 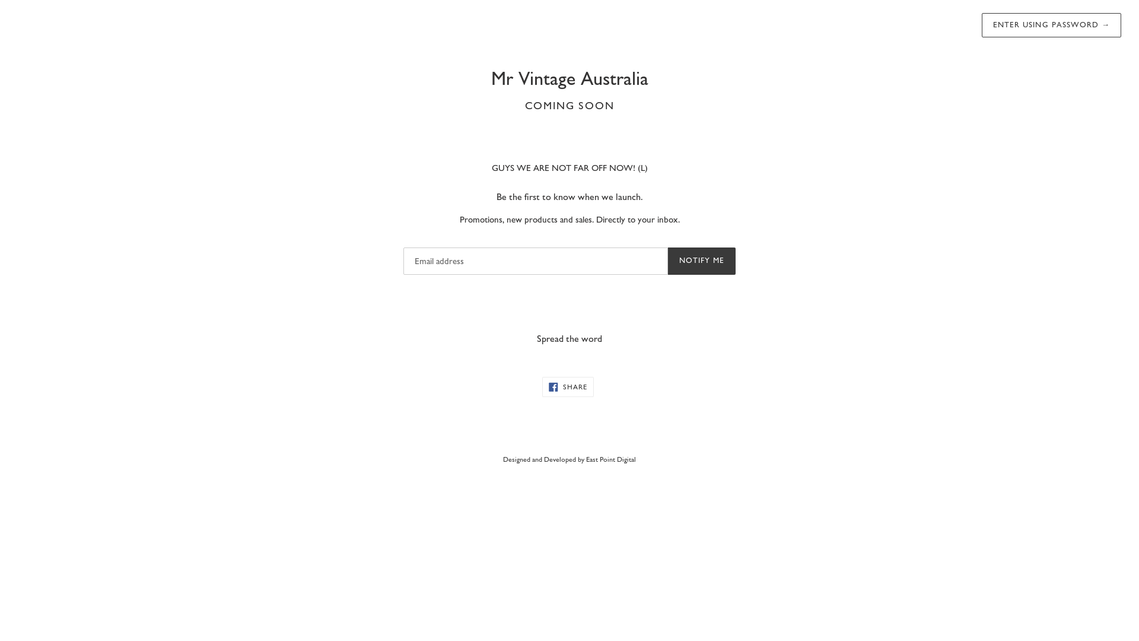 I want to click on SHARE
SHARE ON FACEBOOK, so click(x=568, y=387).